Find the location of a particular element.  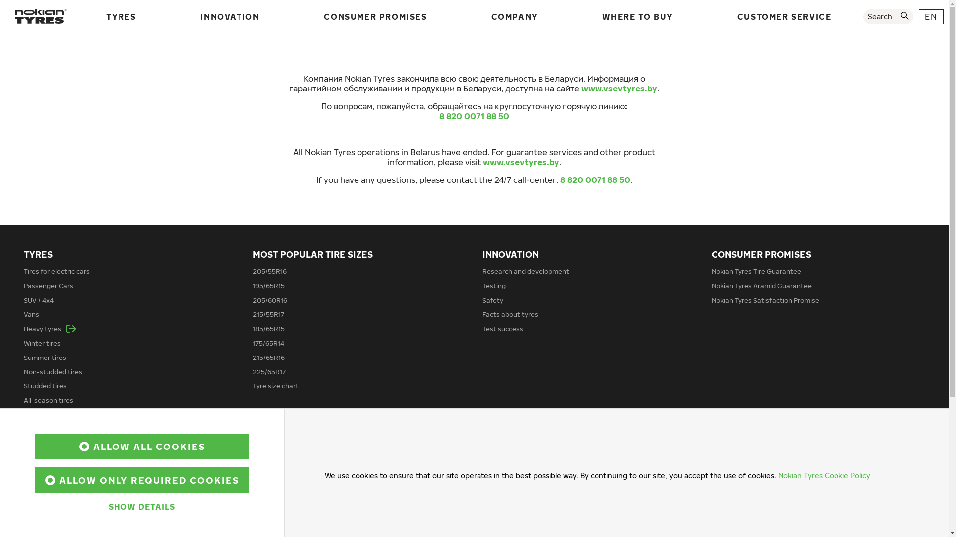

For dealers is located at coordinates (270, 475).